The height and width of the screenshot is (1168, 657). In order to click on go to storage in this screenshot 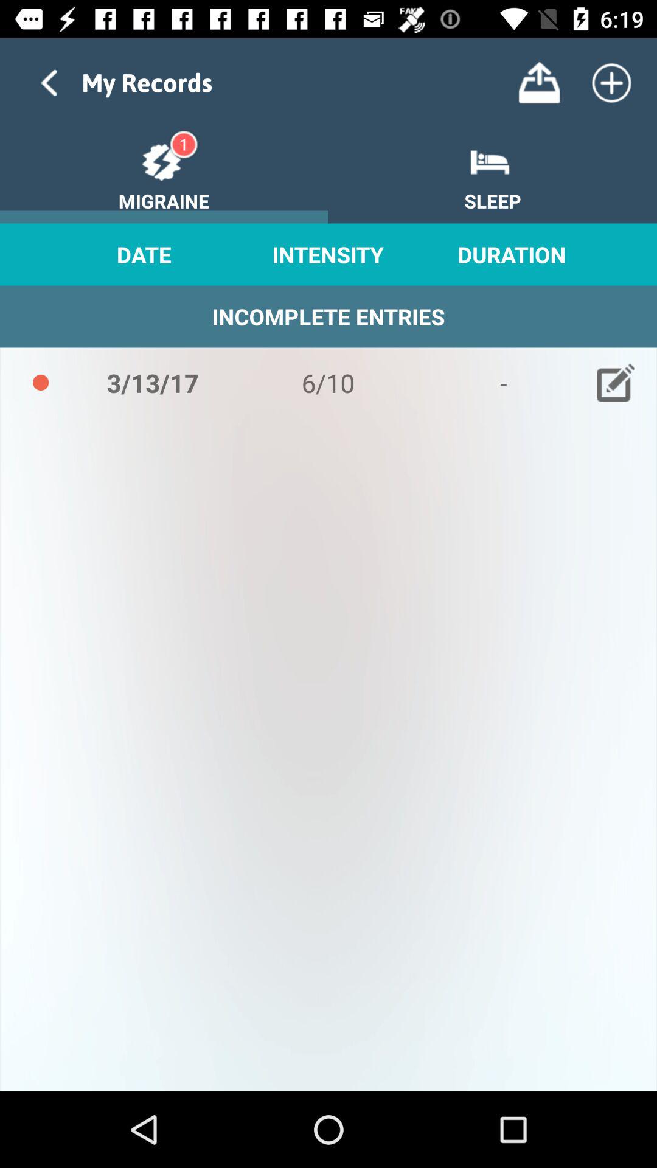, I will do `click(539, 83)`.